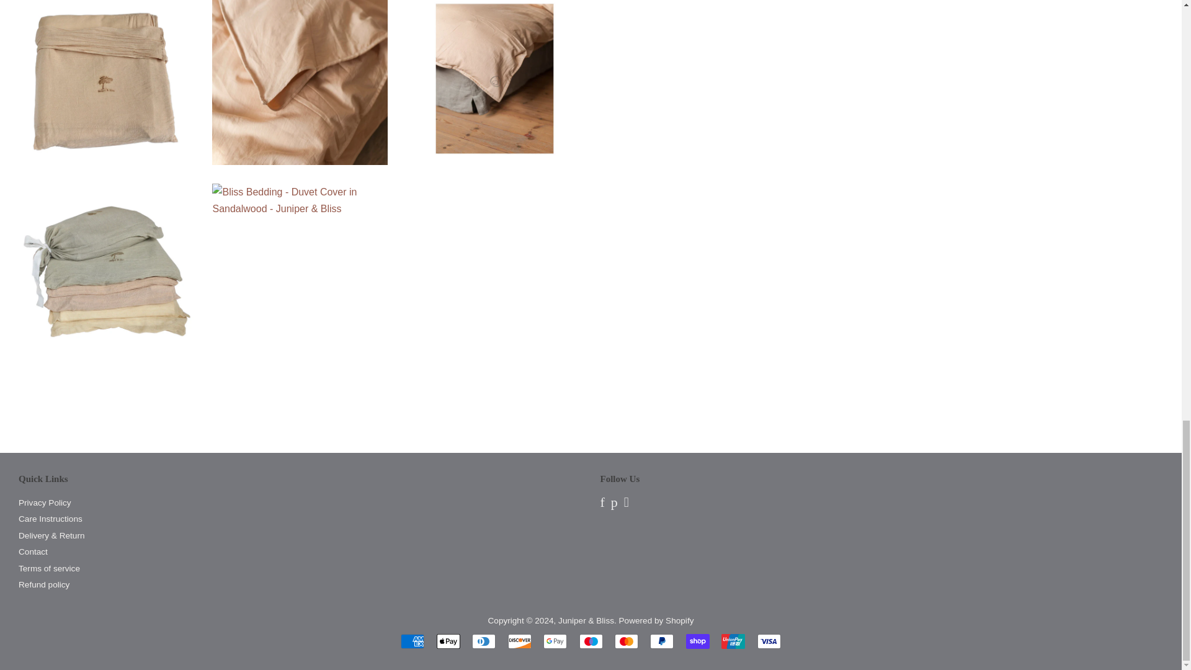  What do you see at coordinates (50, 519) in the screenshot?
I see `Care Instructions` at bounding box center [50, 519].